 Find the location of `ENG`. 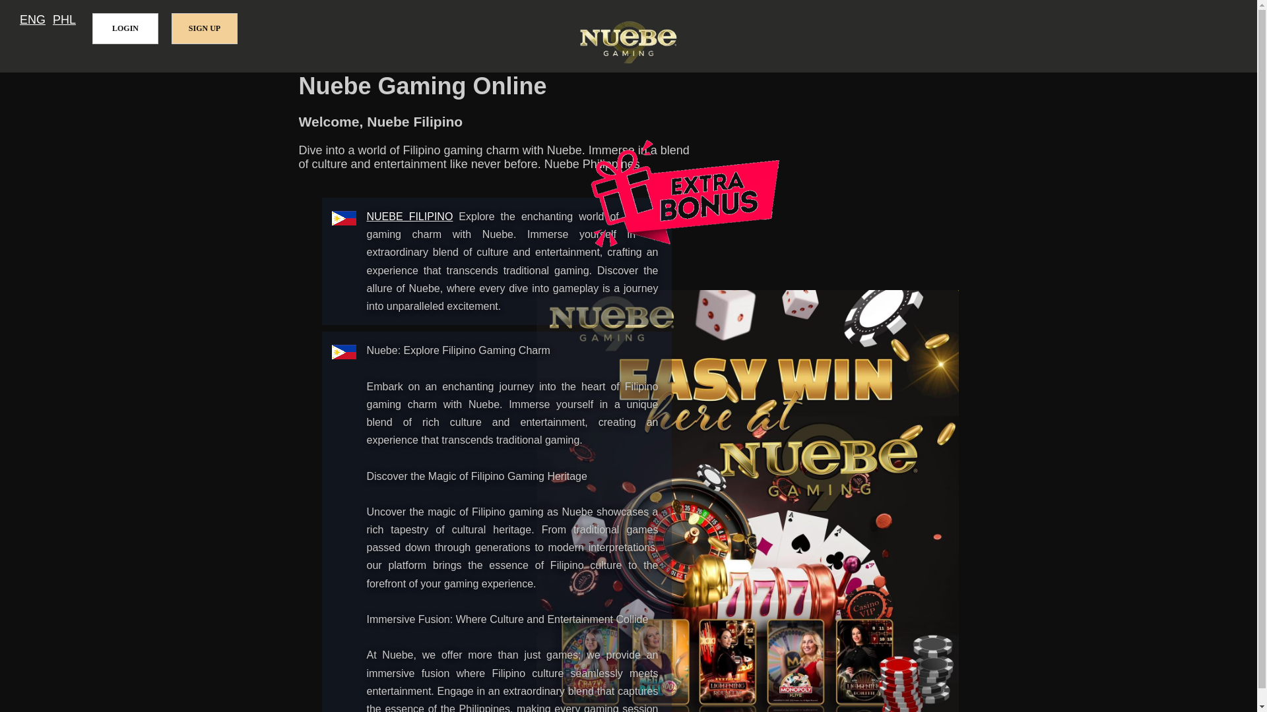

ENG is located at coordinates (33, 20).